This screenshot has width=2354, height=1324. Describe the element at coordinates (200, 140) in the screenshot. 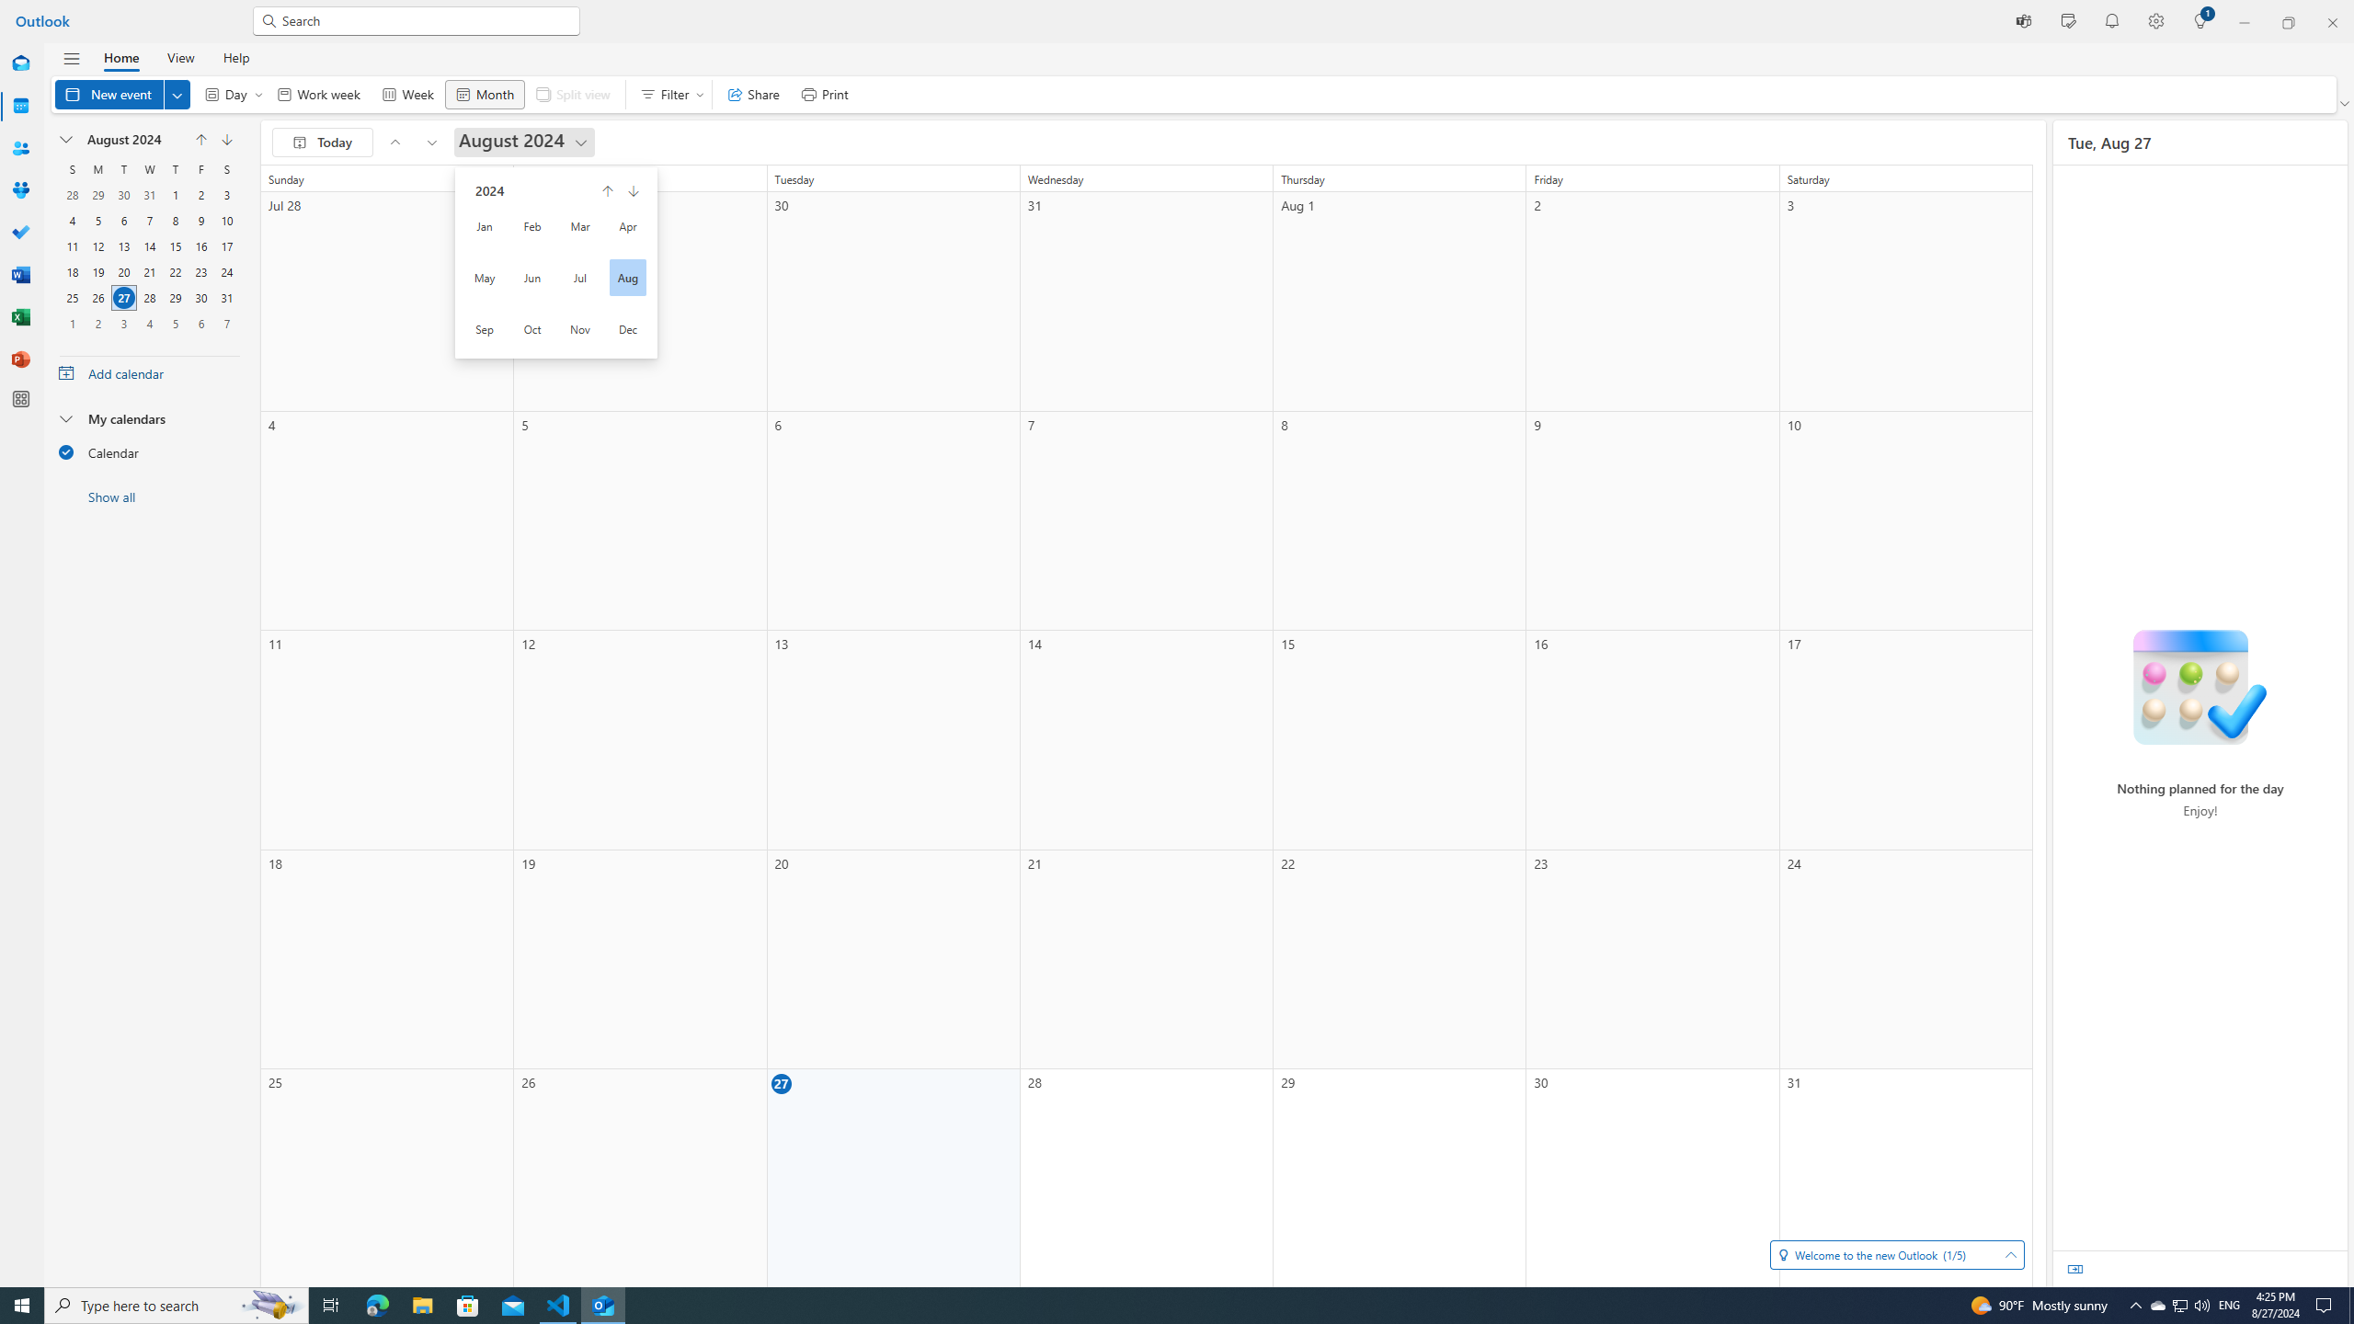

I see `Go to previous month July` at that location.